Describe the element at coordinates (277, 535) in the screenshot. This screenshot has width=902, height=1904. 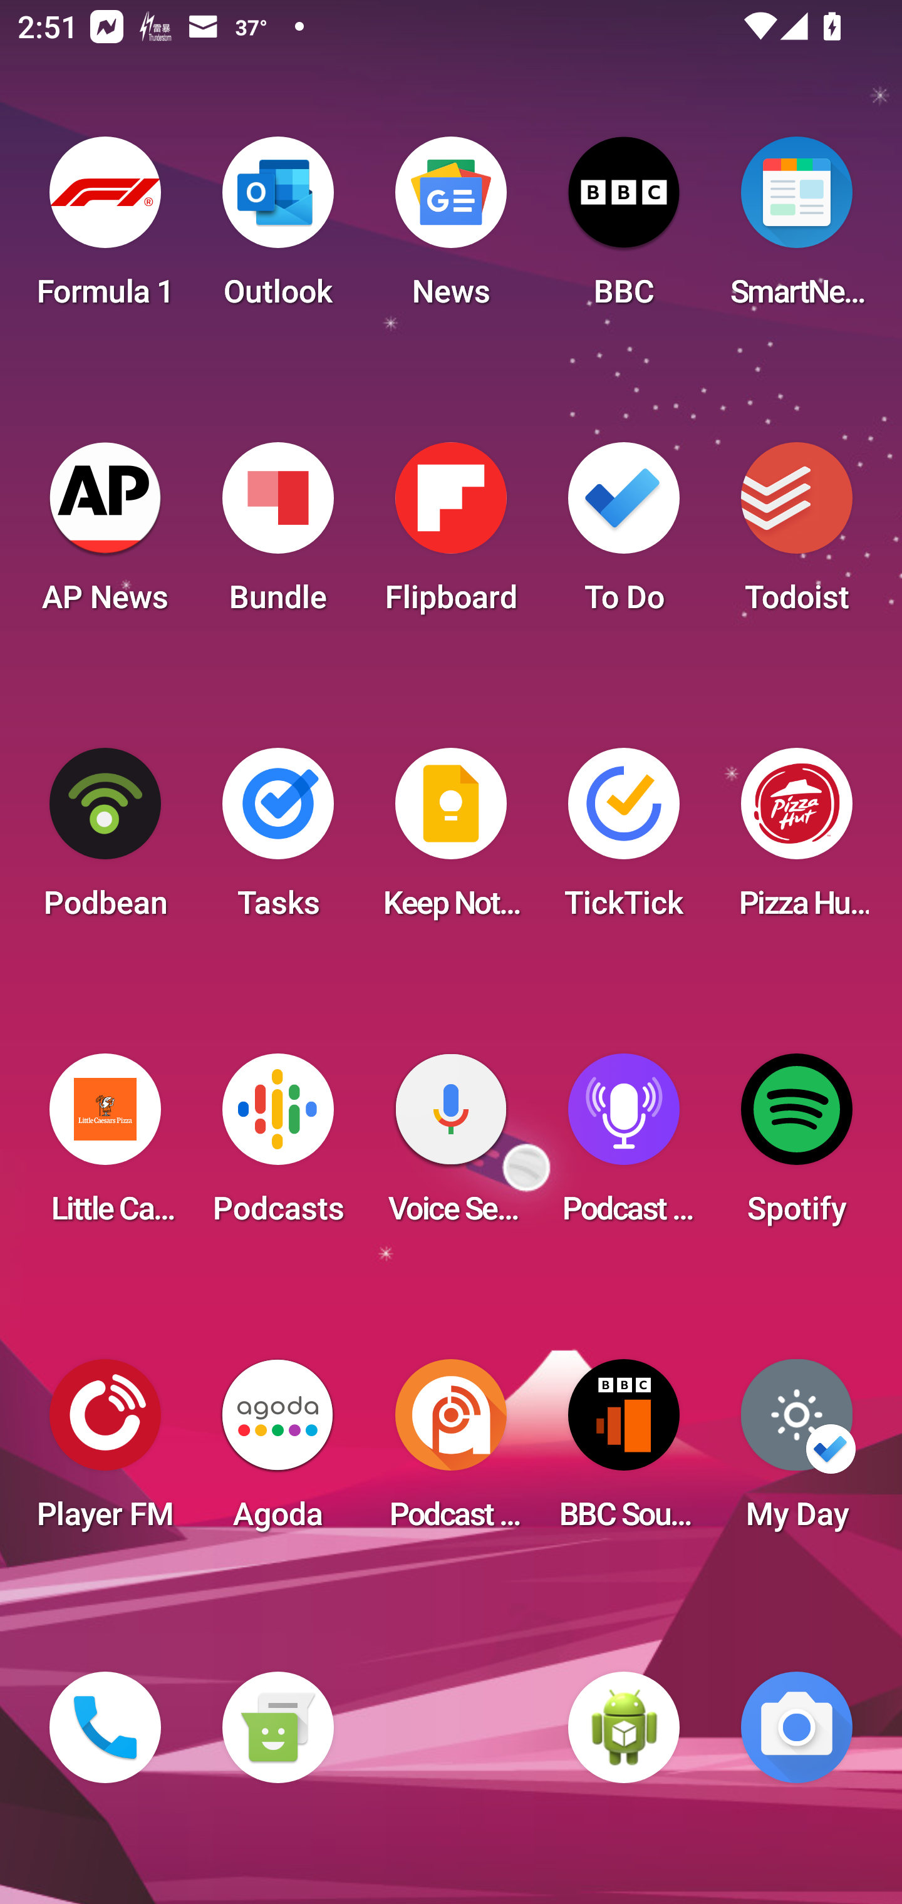
I see `Bundle` at that location.